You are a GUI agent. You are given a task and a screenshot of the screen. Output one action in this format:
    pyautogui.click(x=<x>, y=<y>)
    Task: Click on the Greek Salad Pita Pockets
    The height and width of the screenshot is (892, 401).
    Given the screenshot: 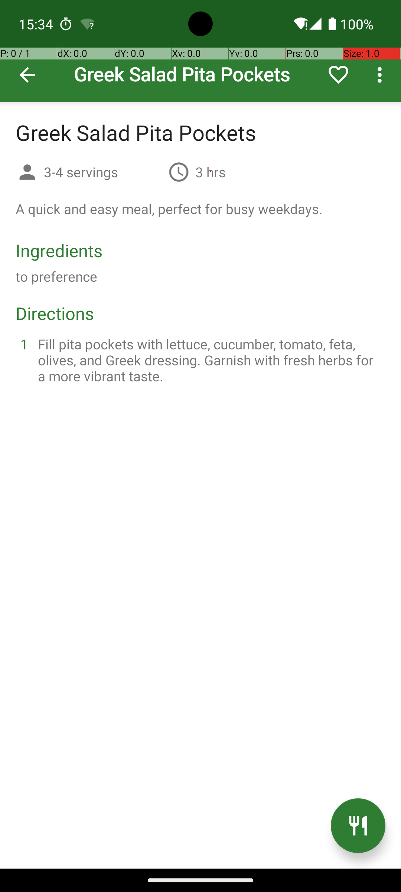 What is the action you would take?
    pyautogui.click(x=200, y=51)
    